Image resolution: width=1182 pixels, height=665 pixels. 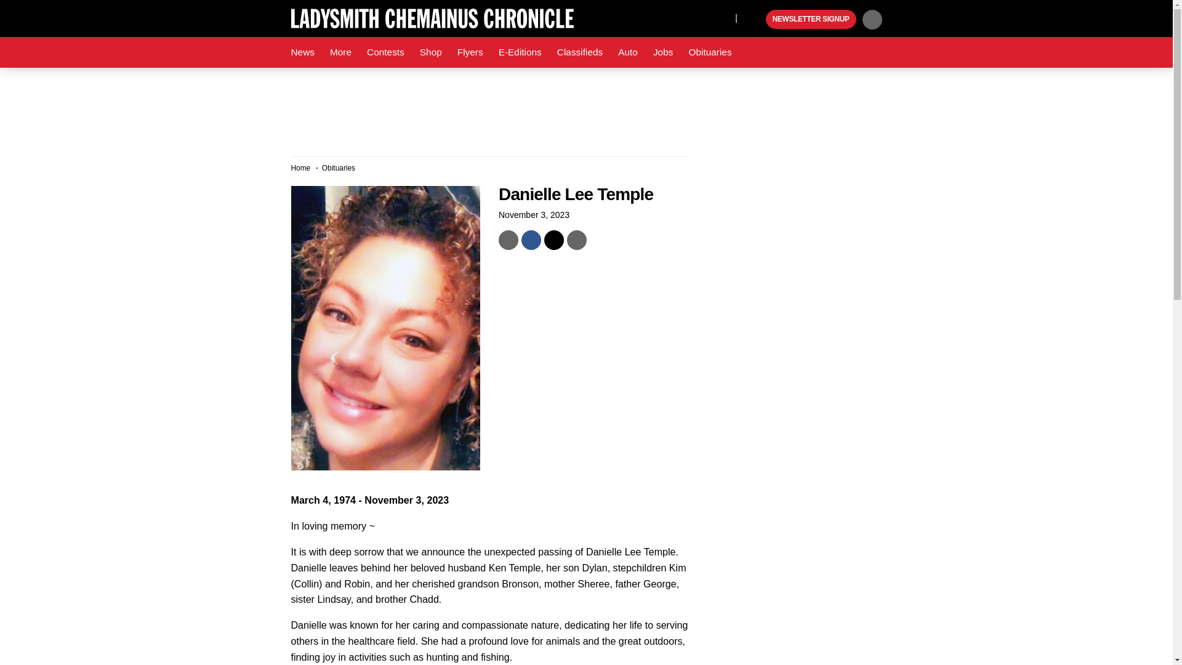 What do you see at coordinates (755, 20) in the screenshot?
I see `Play` at bounding box center [755, 20].